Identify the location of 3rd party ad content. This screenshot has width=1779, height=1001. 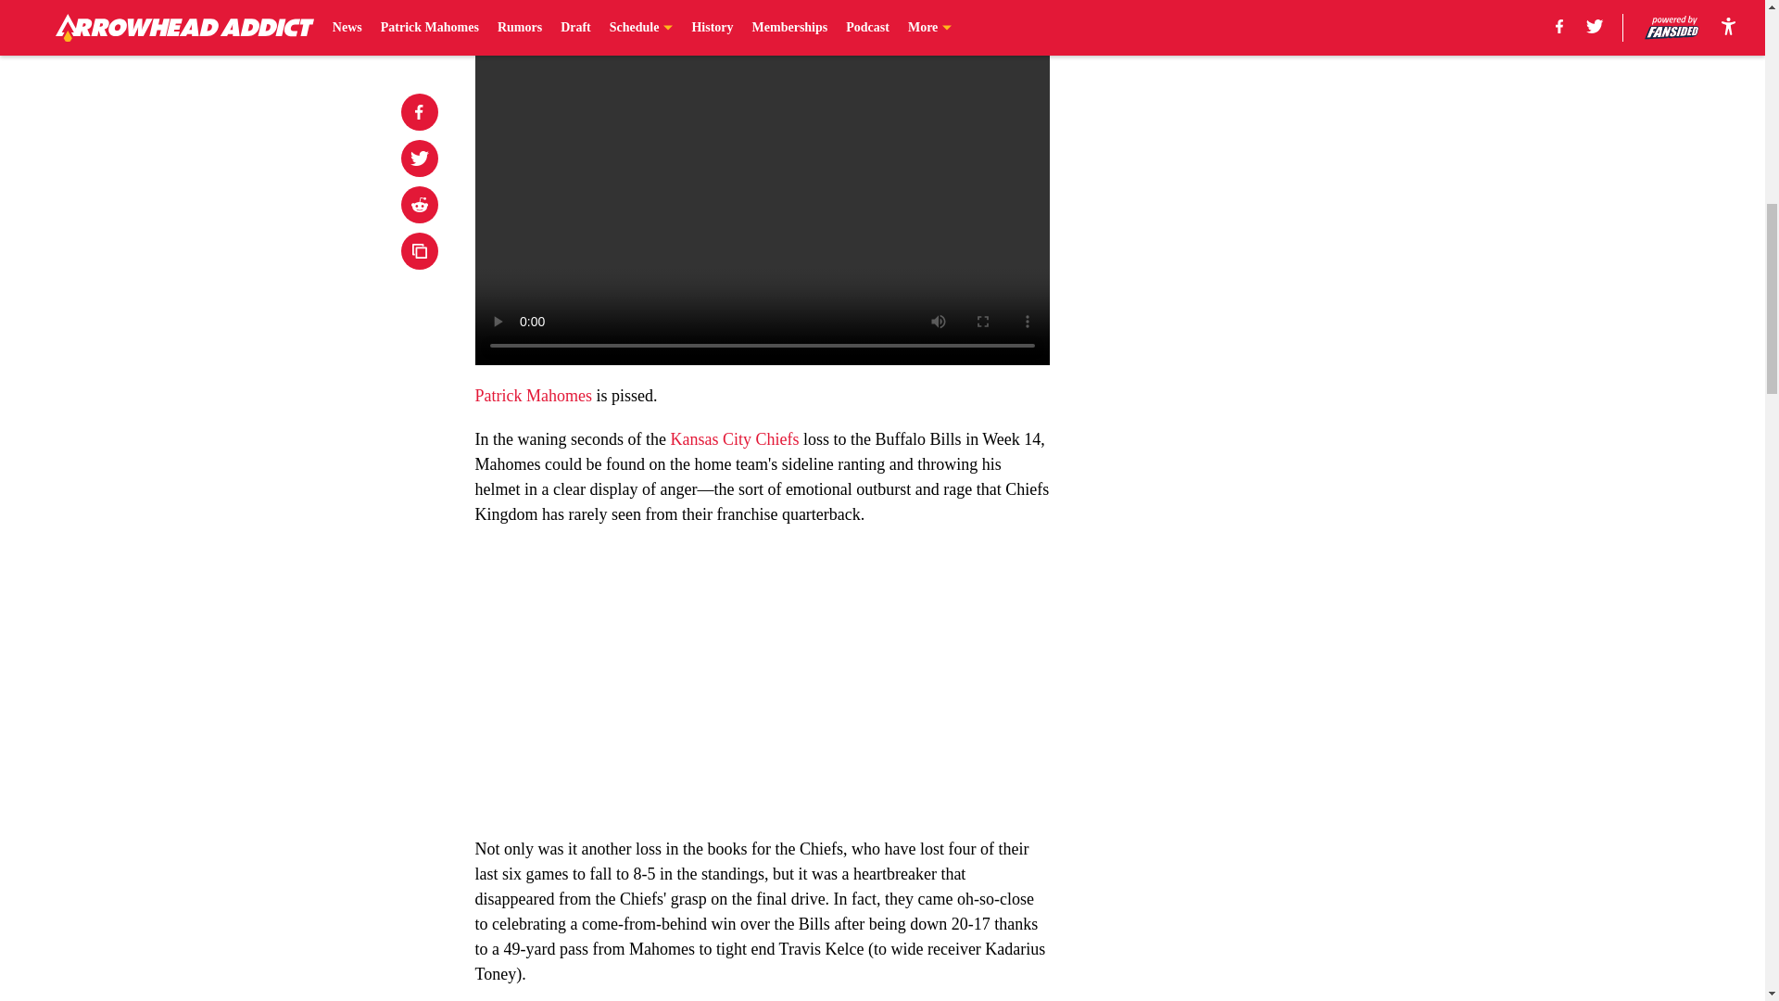
(1281, 426).